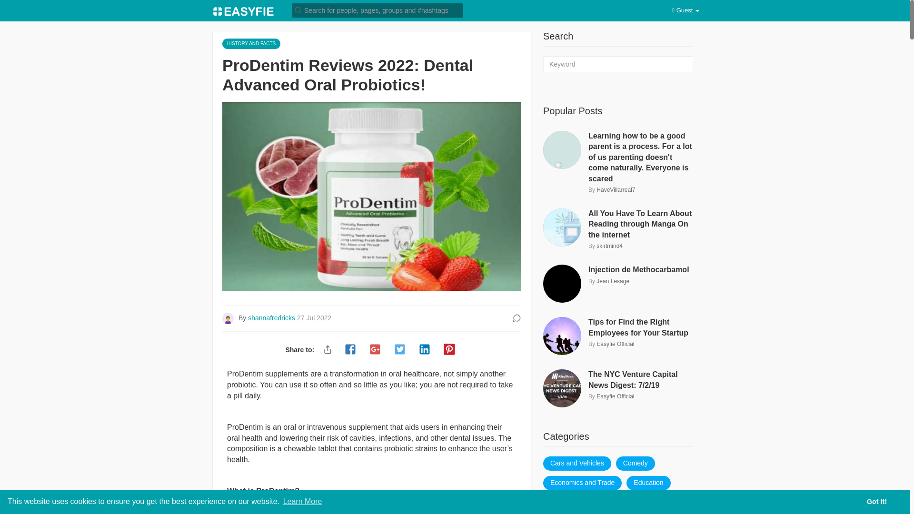  I want to click on Learn More, so click(302, 502).